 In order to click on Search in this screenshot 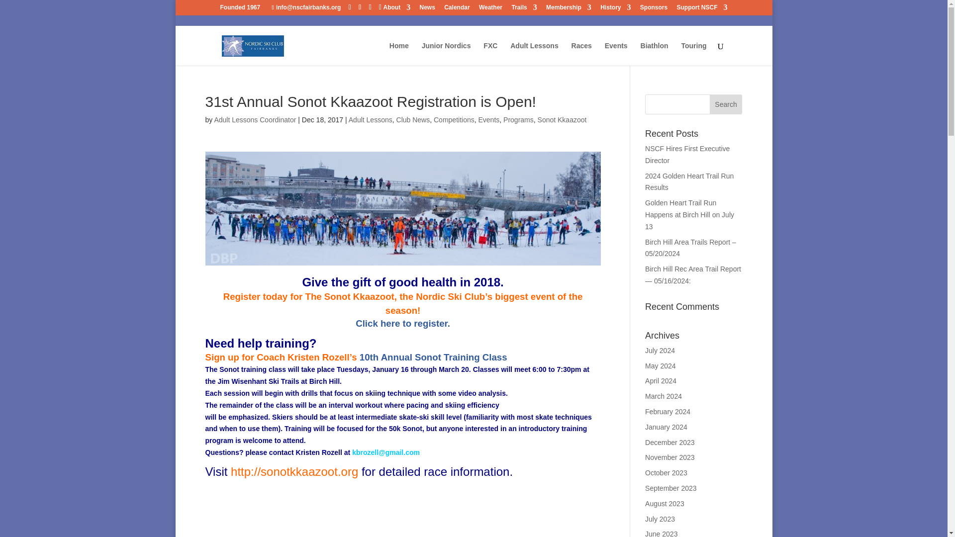, I will do `click(726, 104)`.